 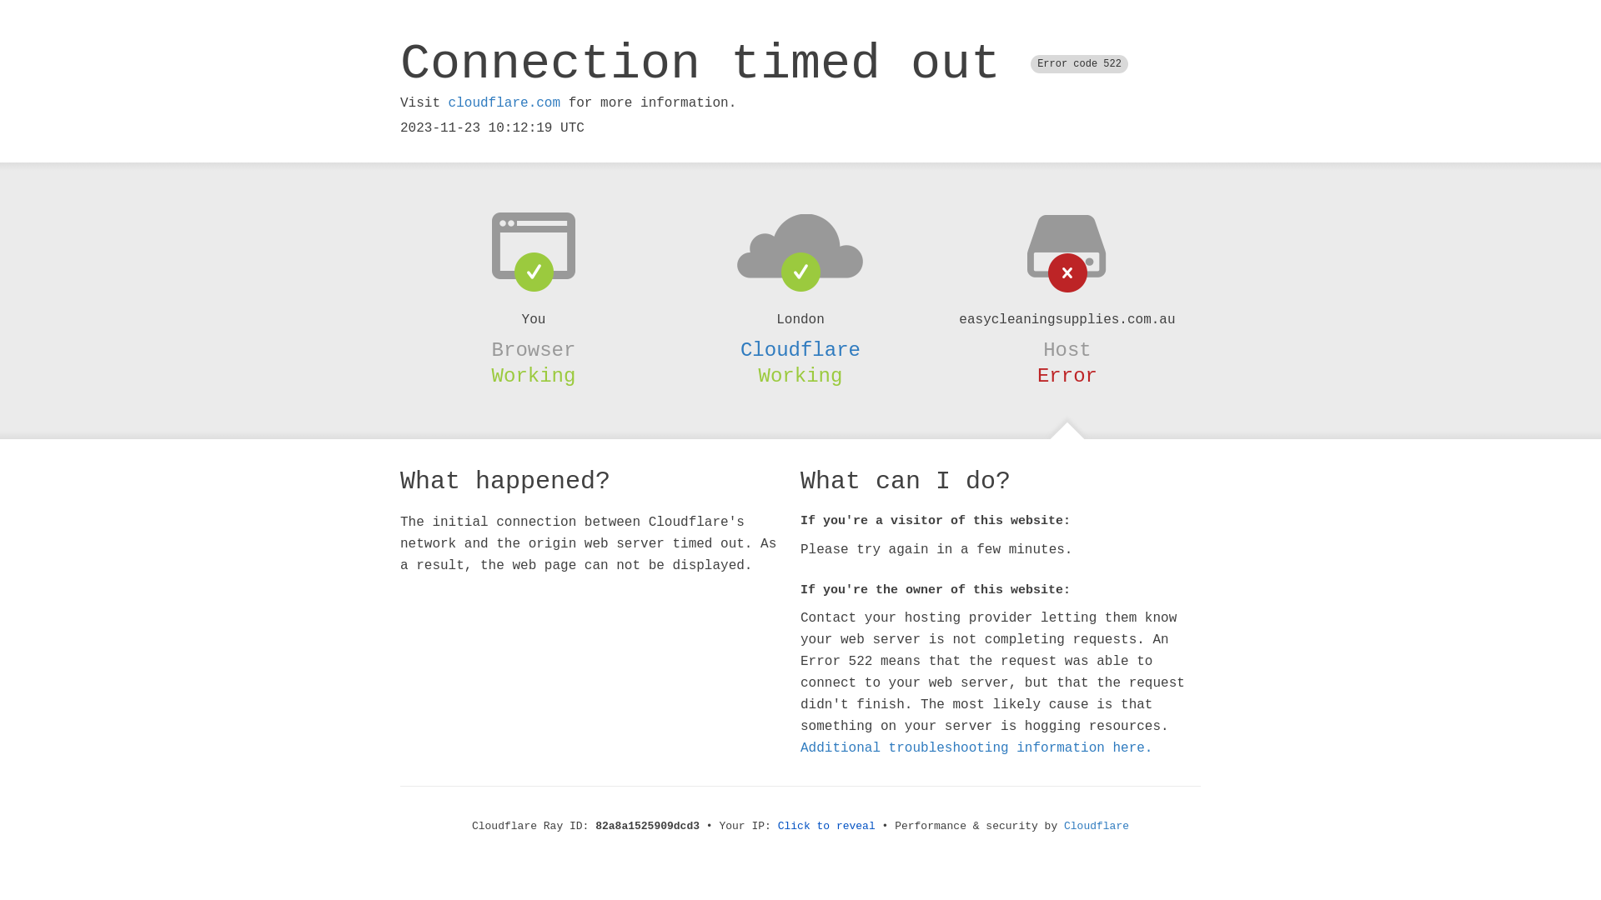 I want to click on Cloudflare, so click(x=1097, y=827).